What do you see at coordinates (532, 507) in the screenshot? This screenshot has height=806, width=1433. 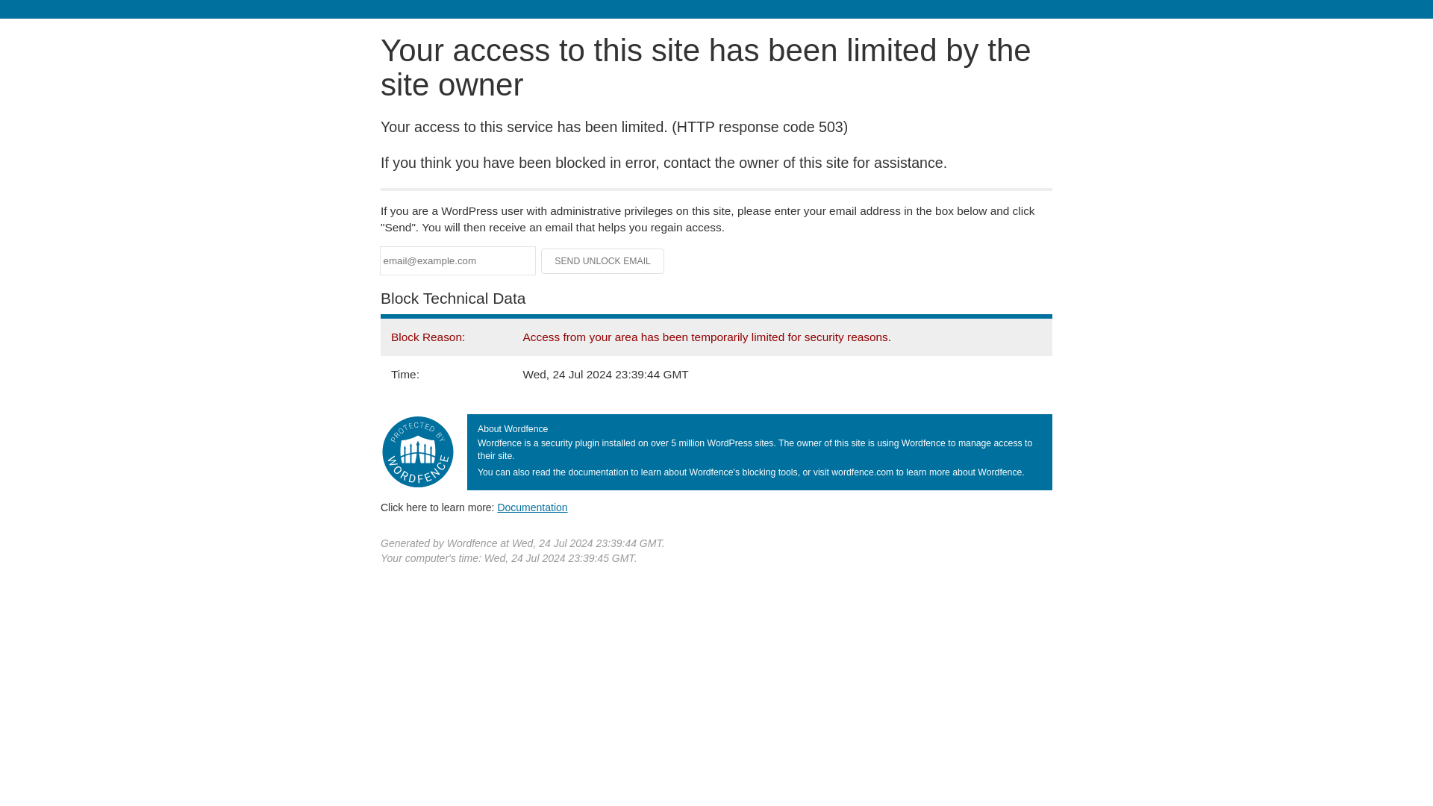 I see `Documentation` at bounding box center [532, 507].